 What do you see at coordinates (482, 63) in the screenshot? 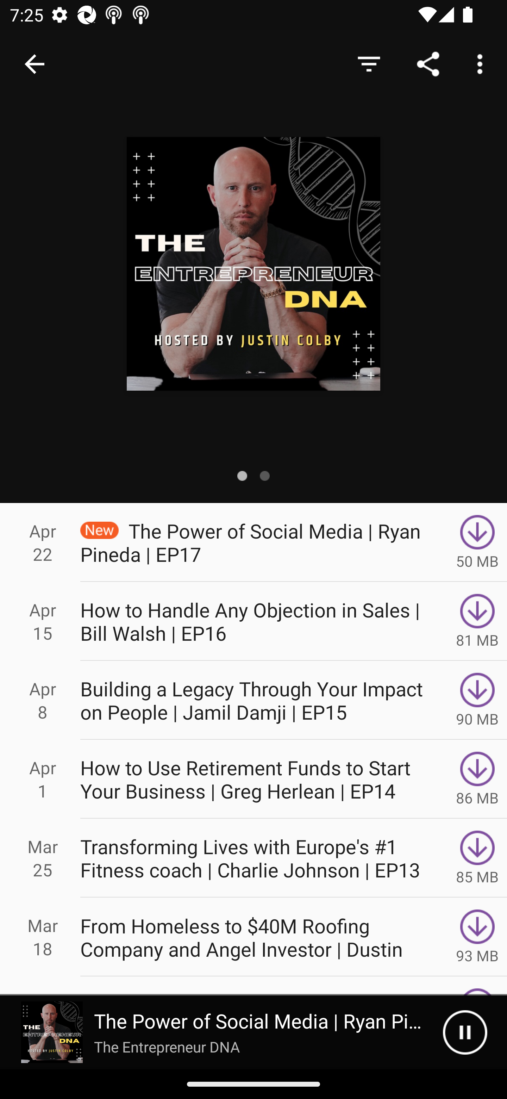
I see `More options` at bounding box center [482, 63].